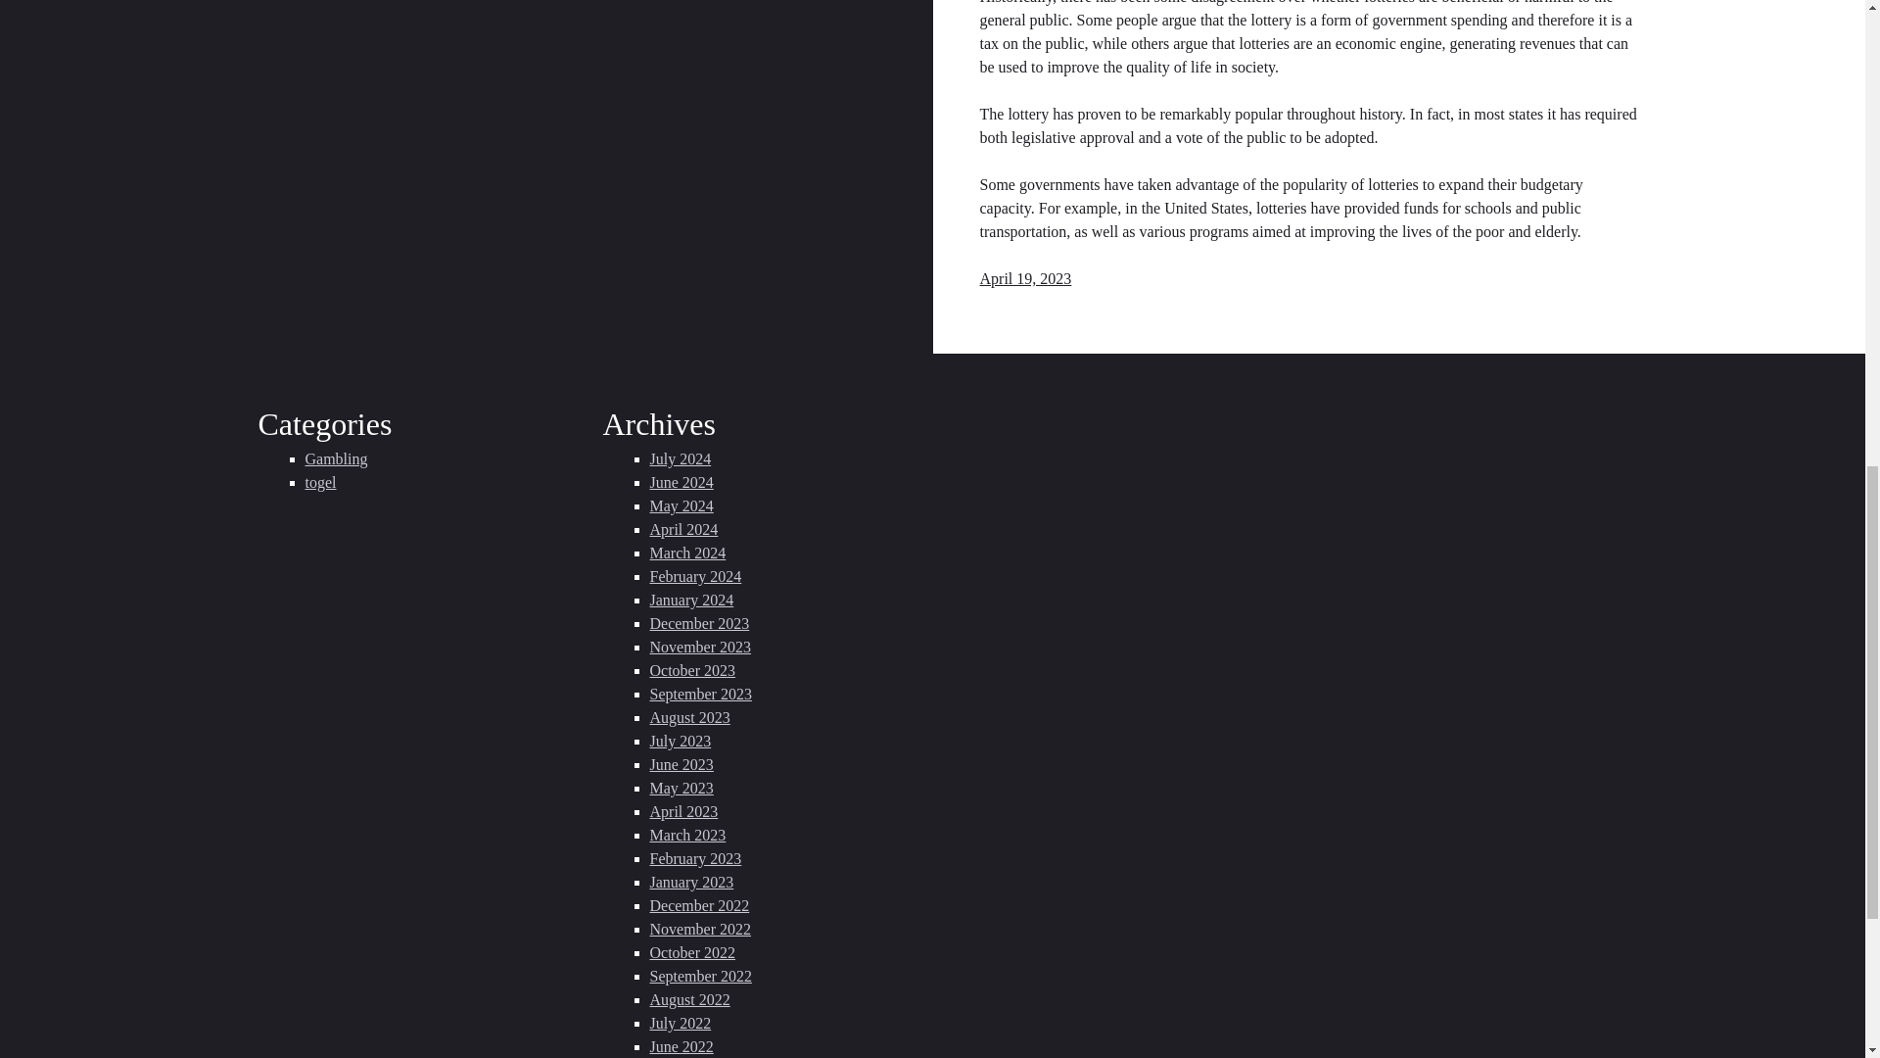 This screenshot has width=1880, height=1058. I want to click on September 2023, so click(701, 694).